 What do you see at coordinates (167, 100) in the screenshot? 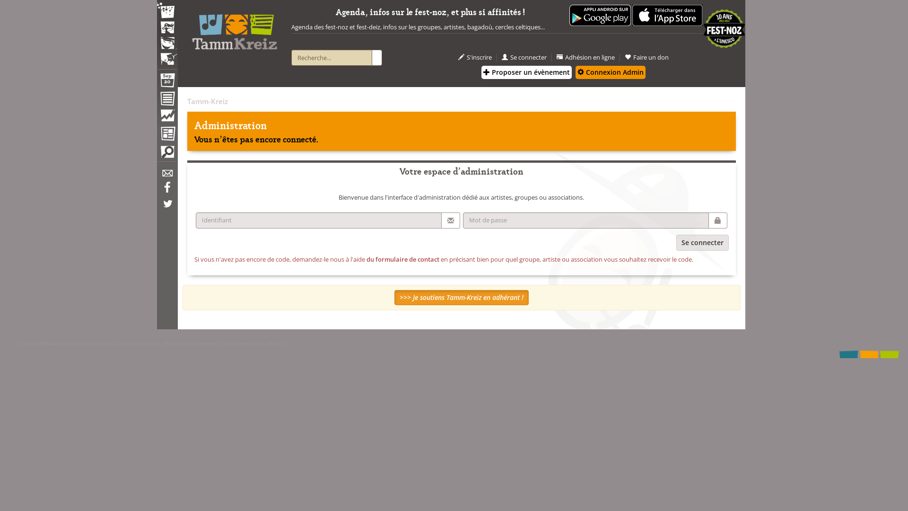
I see `Annuaire` at bounding box center [167, 100].